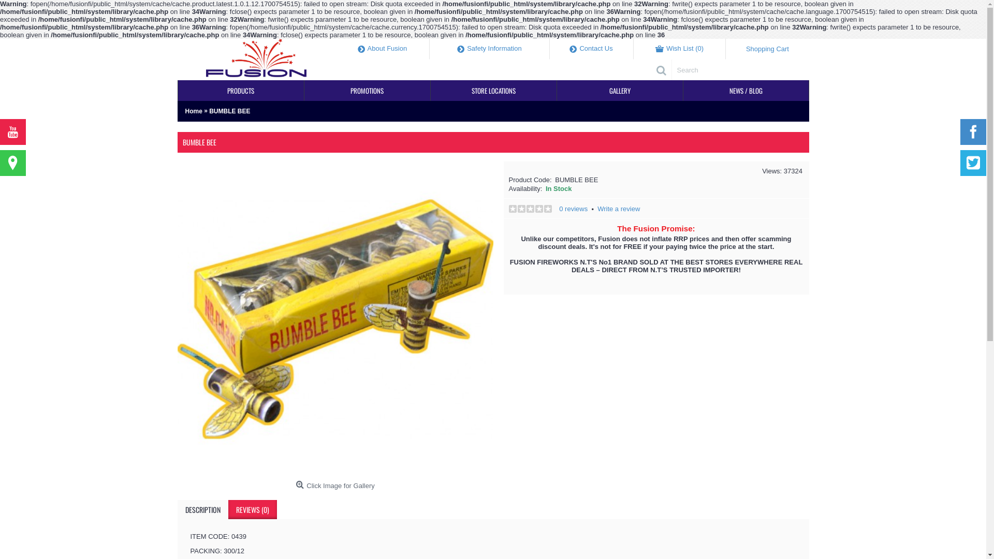 This screenshot has height=559, width=994. What do you see at coordinates (368, 91) in the screenshot?
I see `PROMOTIONS` at bounding box center [368, 91].